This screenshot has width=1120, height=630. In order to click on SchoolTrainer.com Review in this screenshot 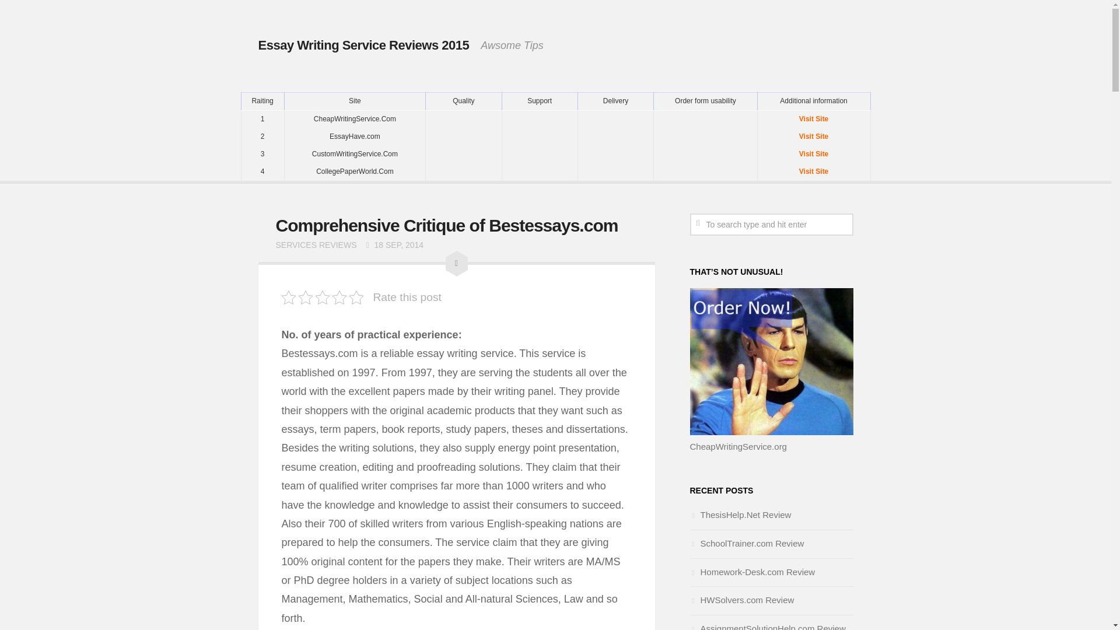, I will do `click(747, 543)`.